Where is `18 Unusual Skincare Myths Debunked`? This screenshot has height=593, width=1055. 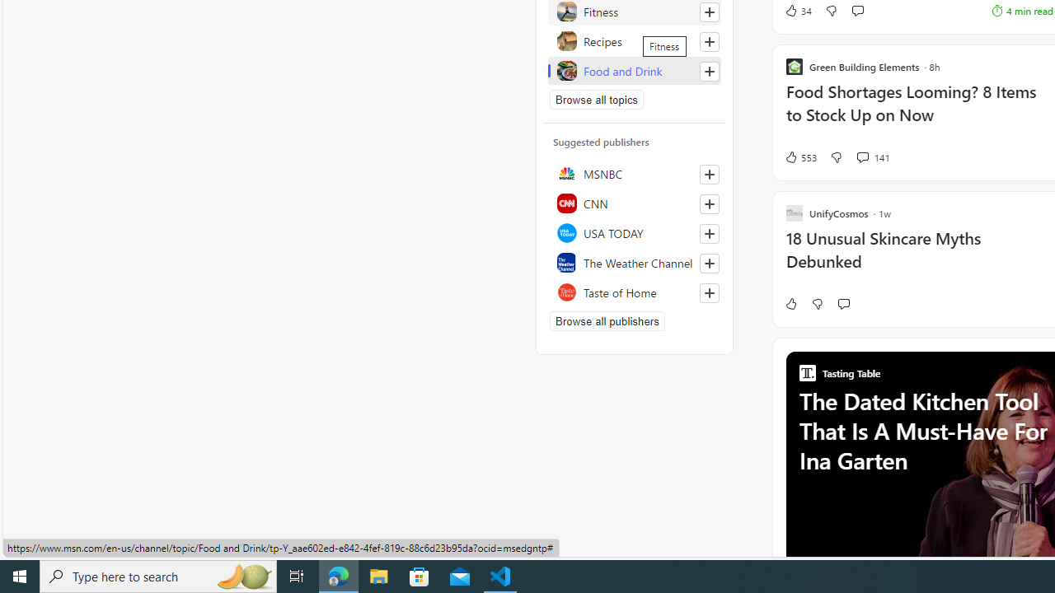 18 Unusual Skincare Myths Debunked is located at coordinates (919, 259).